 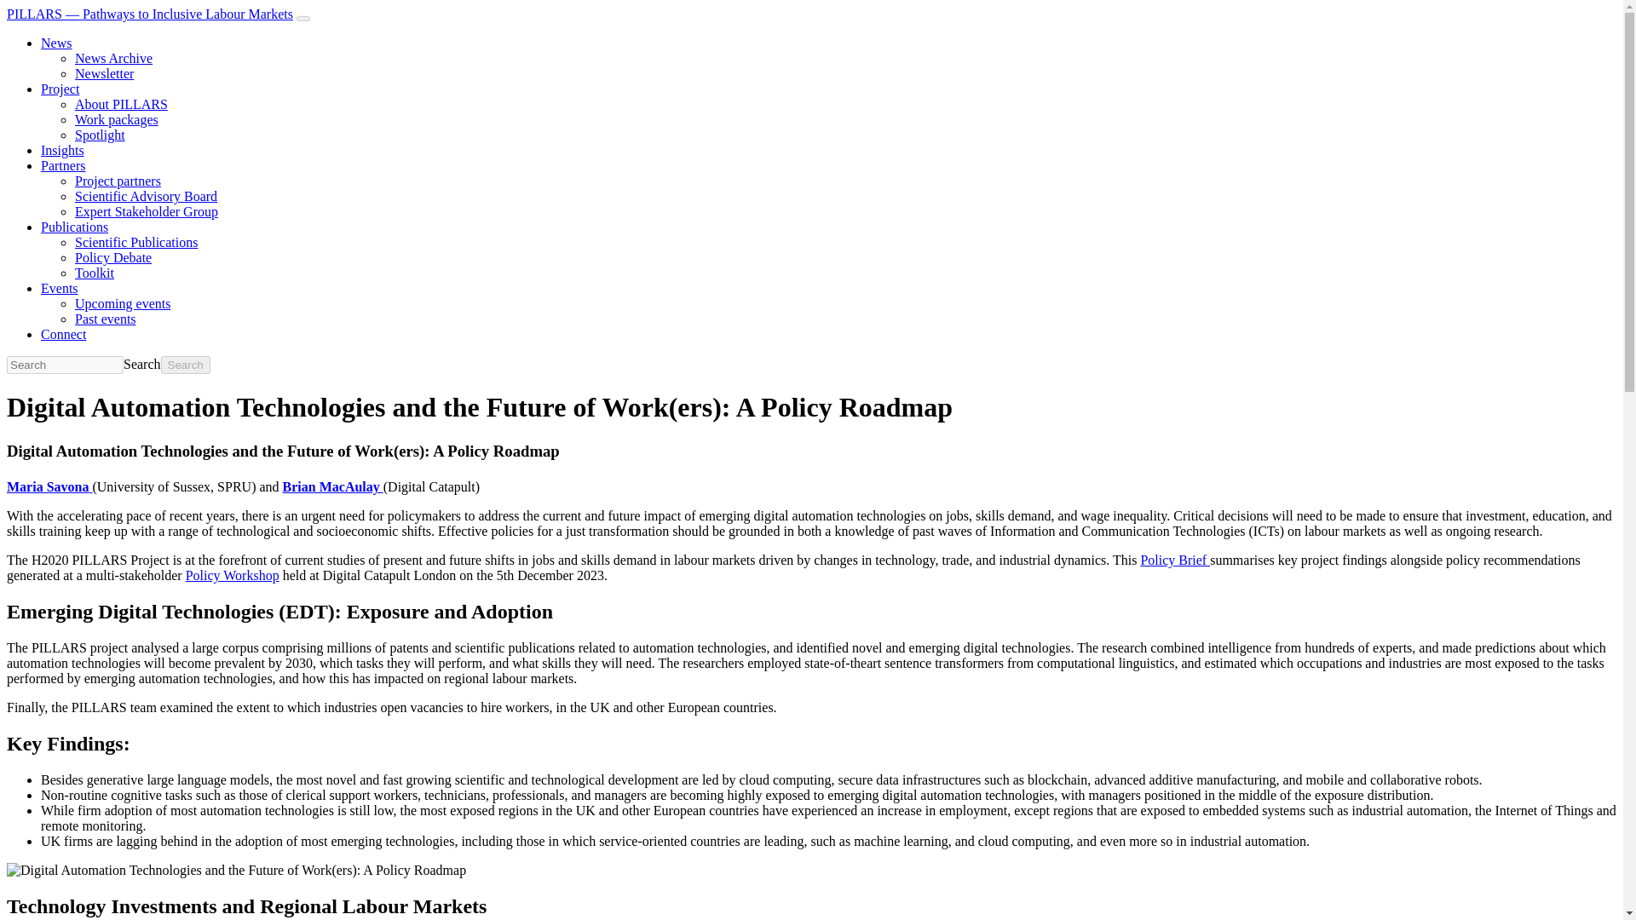 I want to click on Search, so click(x=141, y=365).